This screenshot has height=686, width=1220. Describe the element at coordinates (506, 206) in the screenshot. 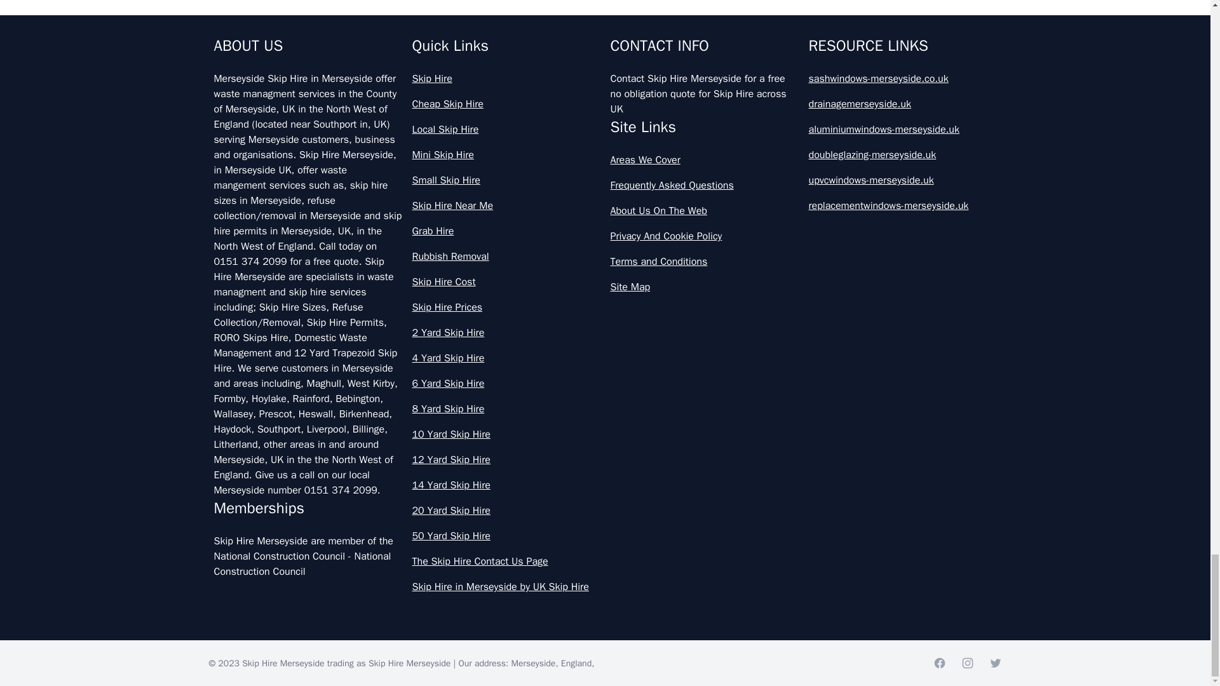

I see `Skip Hire Near Me` at that location.